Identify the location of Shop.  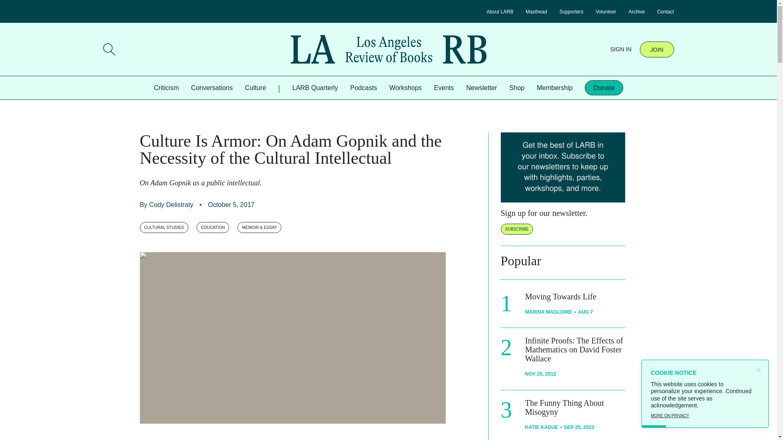
(517, 88).